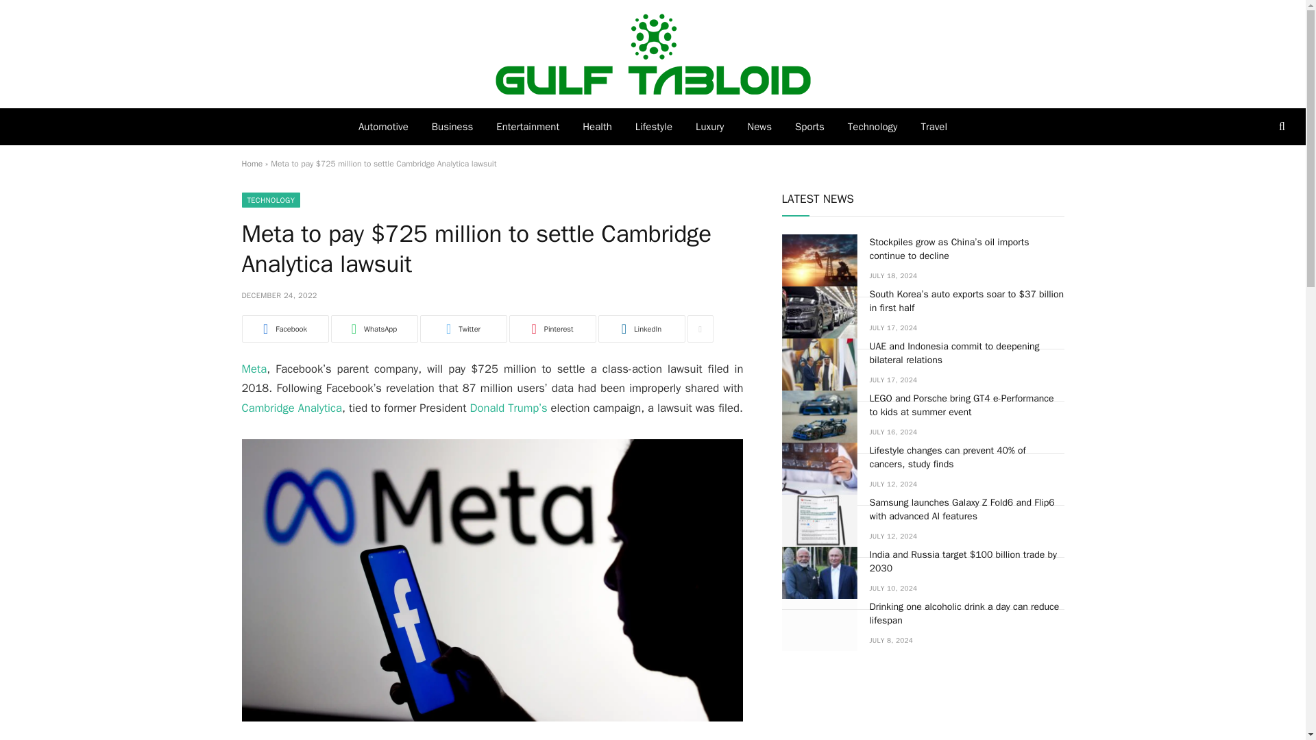  Describe the element at coordinates (284, 329) in the screenshot. I see `Share on Facebook` at that location.